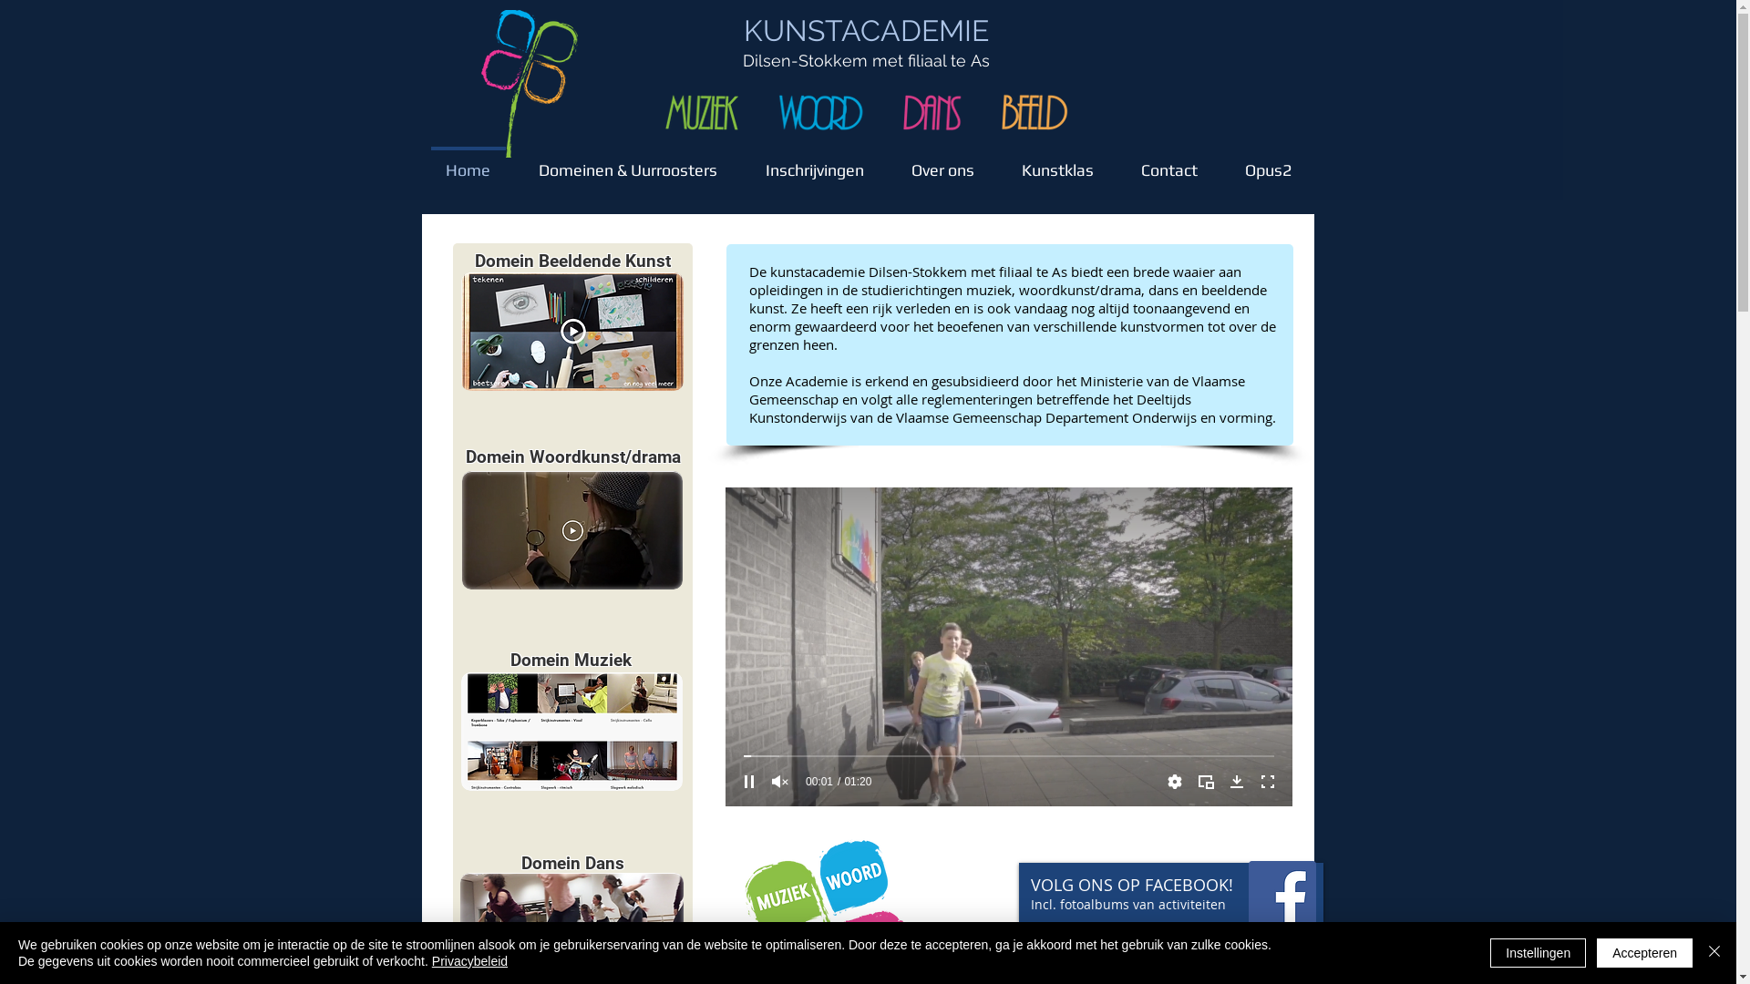 This screenshot has width=1750, height=984. I want to click on Domein Woordkunst/drama, so click(572, 457).